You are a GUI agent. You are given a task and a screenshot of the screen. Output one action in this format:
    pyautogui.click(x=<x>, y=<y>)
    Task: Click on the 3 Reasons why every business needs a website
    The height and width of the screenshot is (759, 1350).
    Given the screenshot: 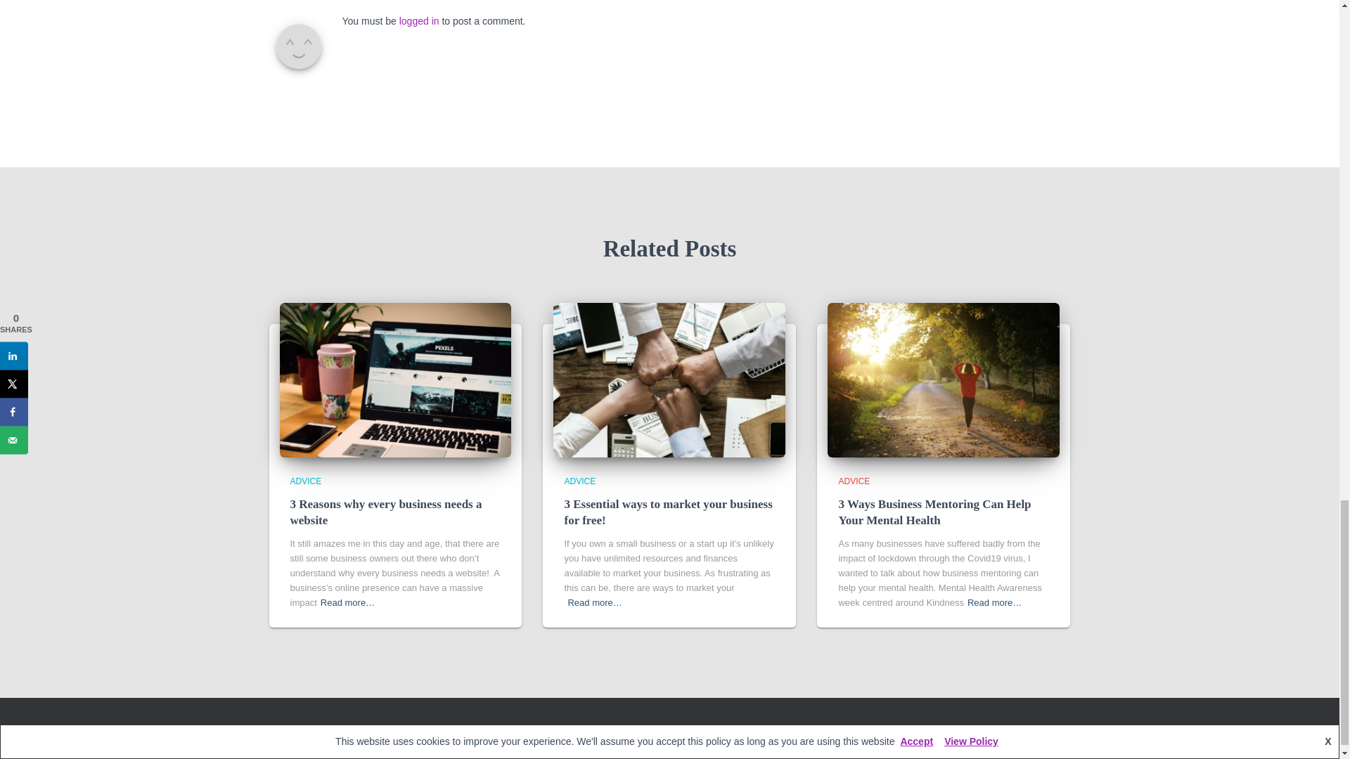 What is the action you would take?
    pyautogui.click(x=385, y=512)
    